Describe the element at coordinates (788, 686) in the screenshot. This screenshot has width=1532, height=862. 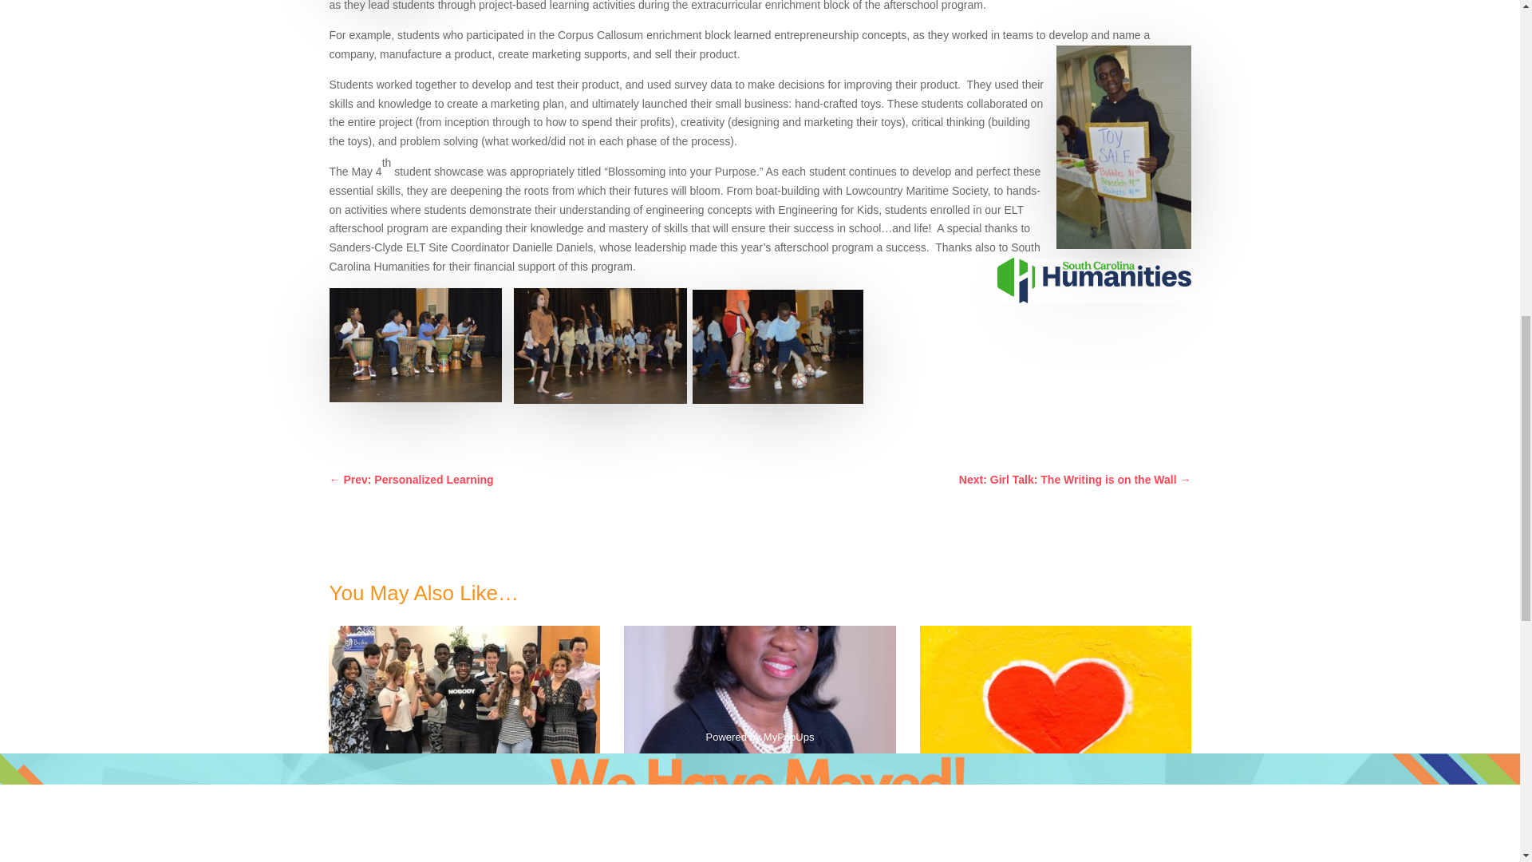
I see `MyPopUps` at that location.